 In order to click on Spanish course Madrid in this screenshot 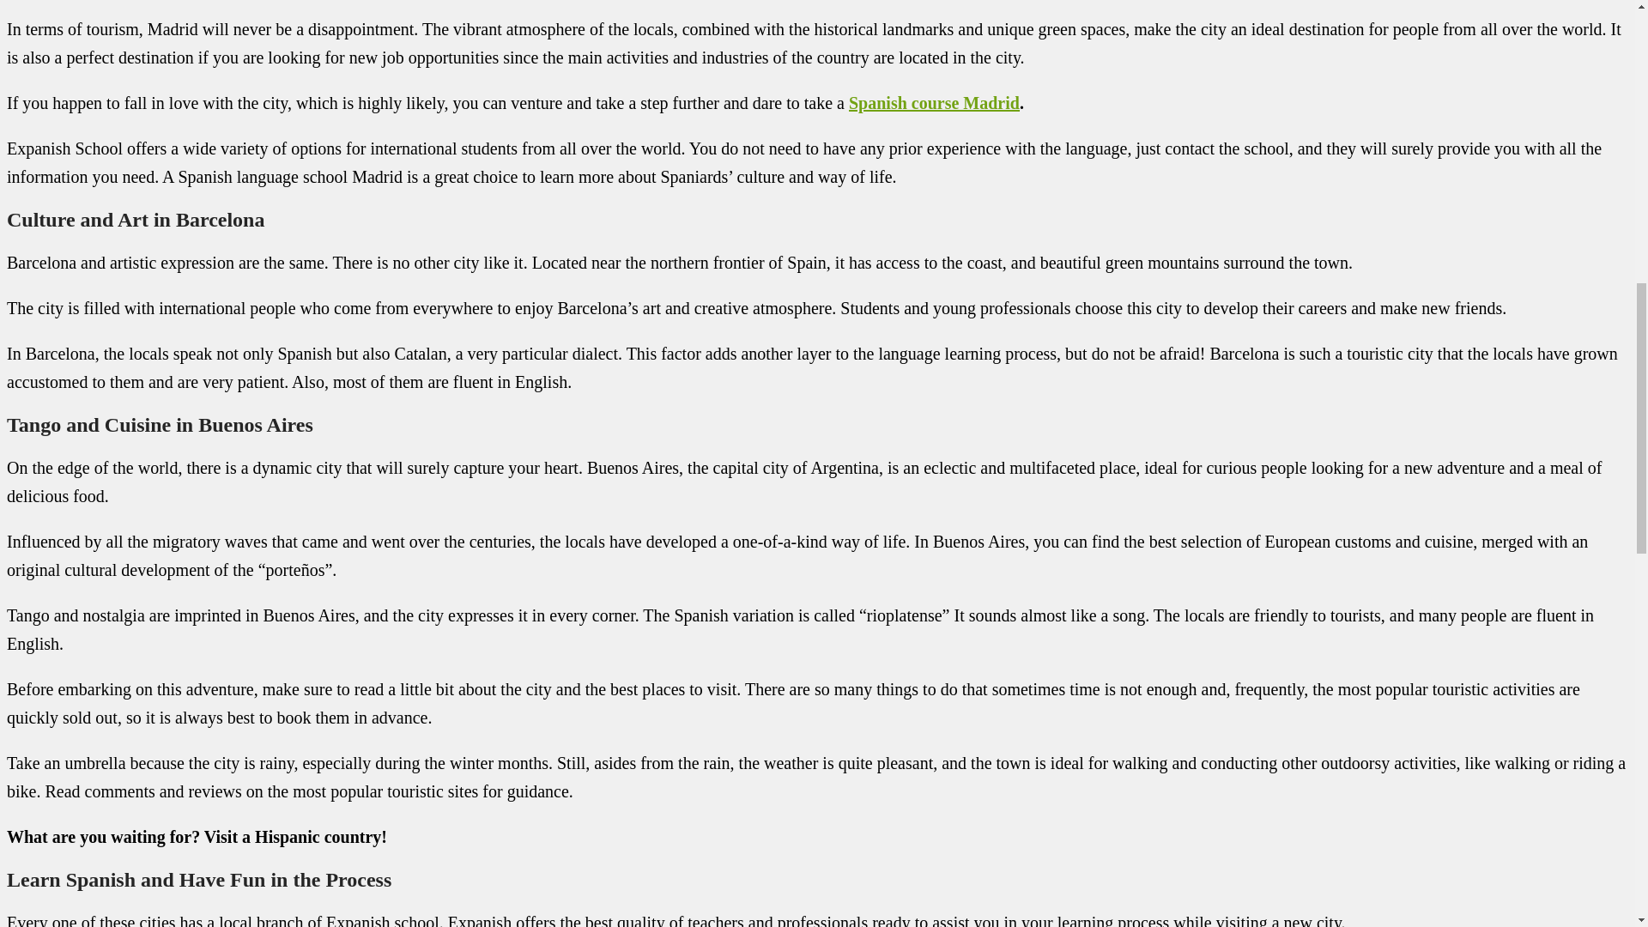, I will do `click(934, 103)`.